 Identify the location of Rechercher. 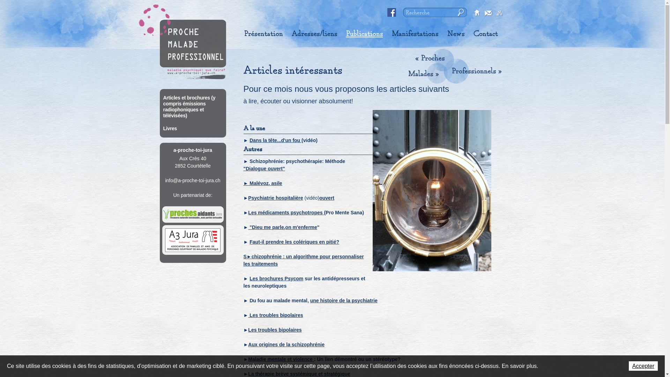
(460, 13).